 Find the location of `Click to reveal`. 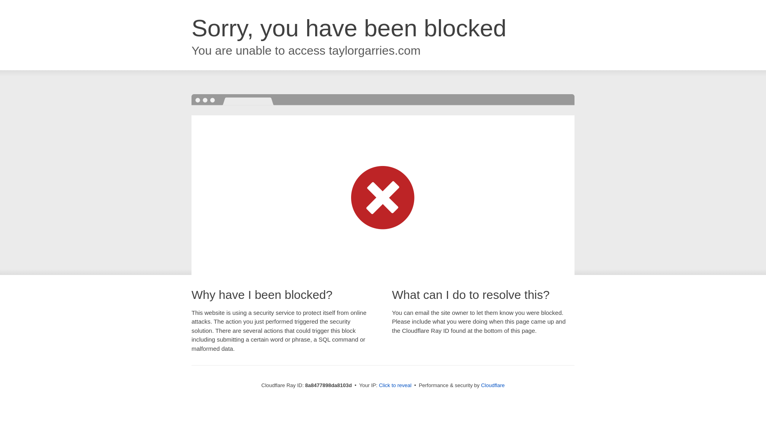

Click to reveal is located at coordinates (395, 386).